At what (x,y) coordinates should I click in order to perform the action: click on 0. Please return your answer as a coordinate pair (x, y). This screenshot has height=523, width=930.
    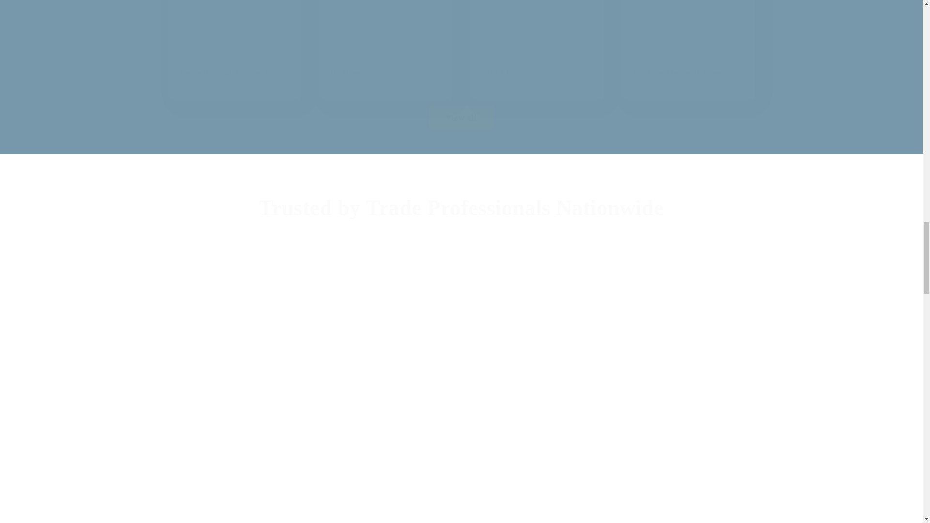
    Looking at the image, I should click on (537, 423).